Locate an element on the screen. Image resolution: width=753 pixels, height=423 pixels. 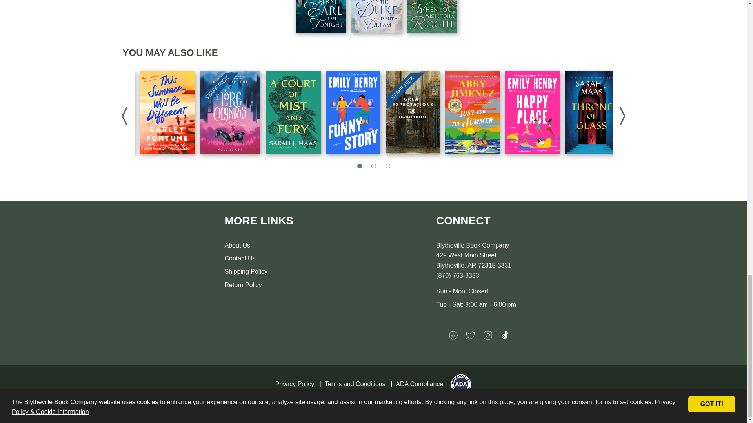
Connect with Twitter is located at coordinates (471, 337).